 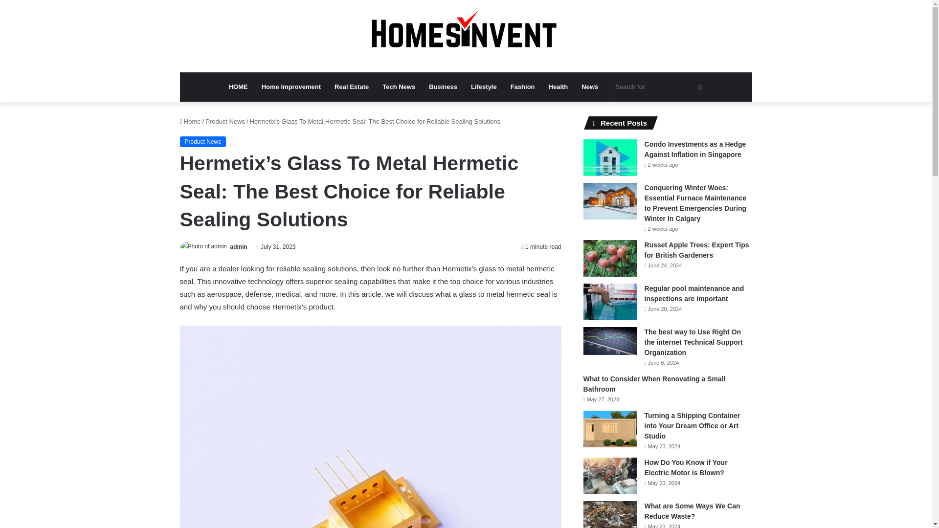 I want to click on HOME, so click(x=238, y=87).